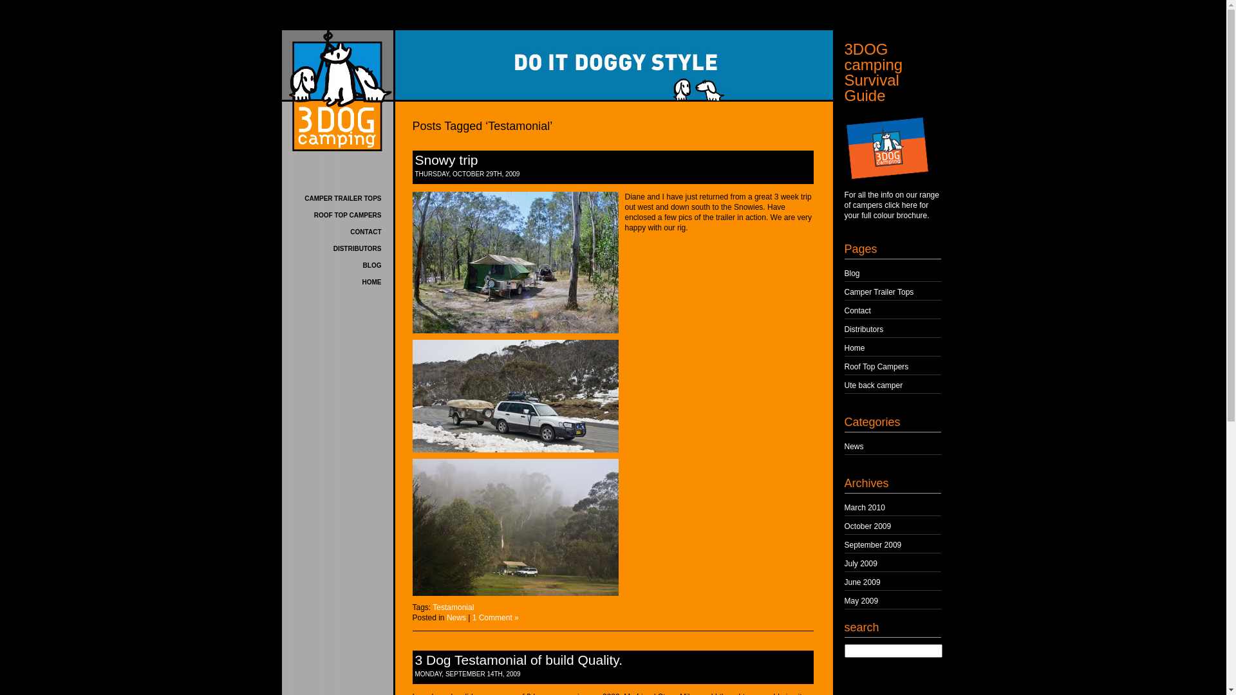 Image resolution: width=1236 pixels, height=695 pixels. What do you see at coordinates (854, 447) in the screenshot?
I see `News` at bounding box center [854, 447].